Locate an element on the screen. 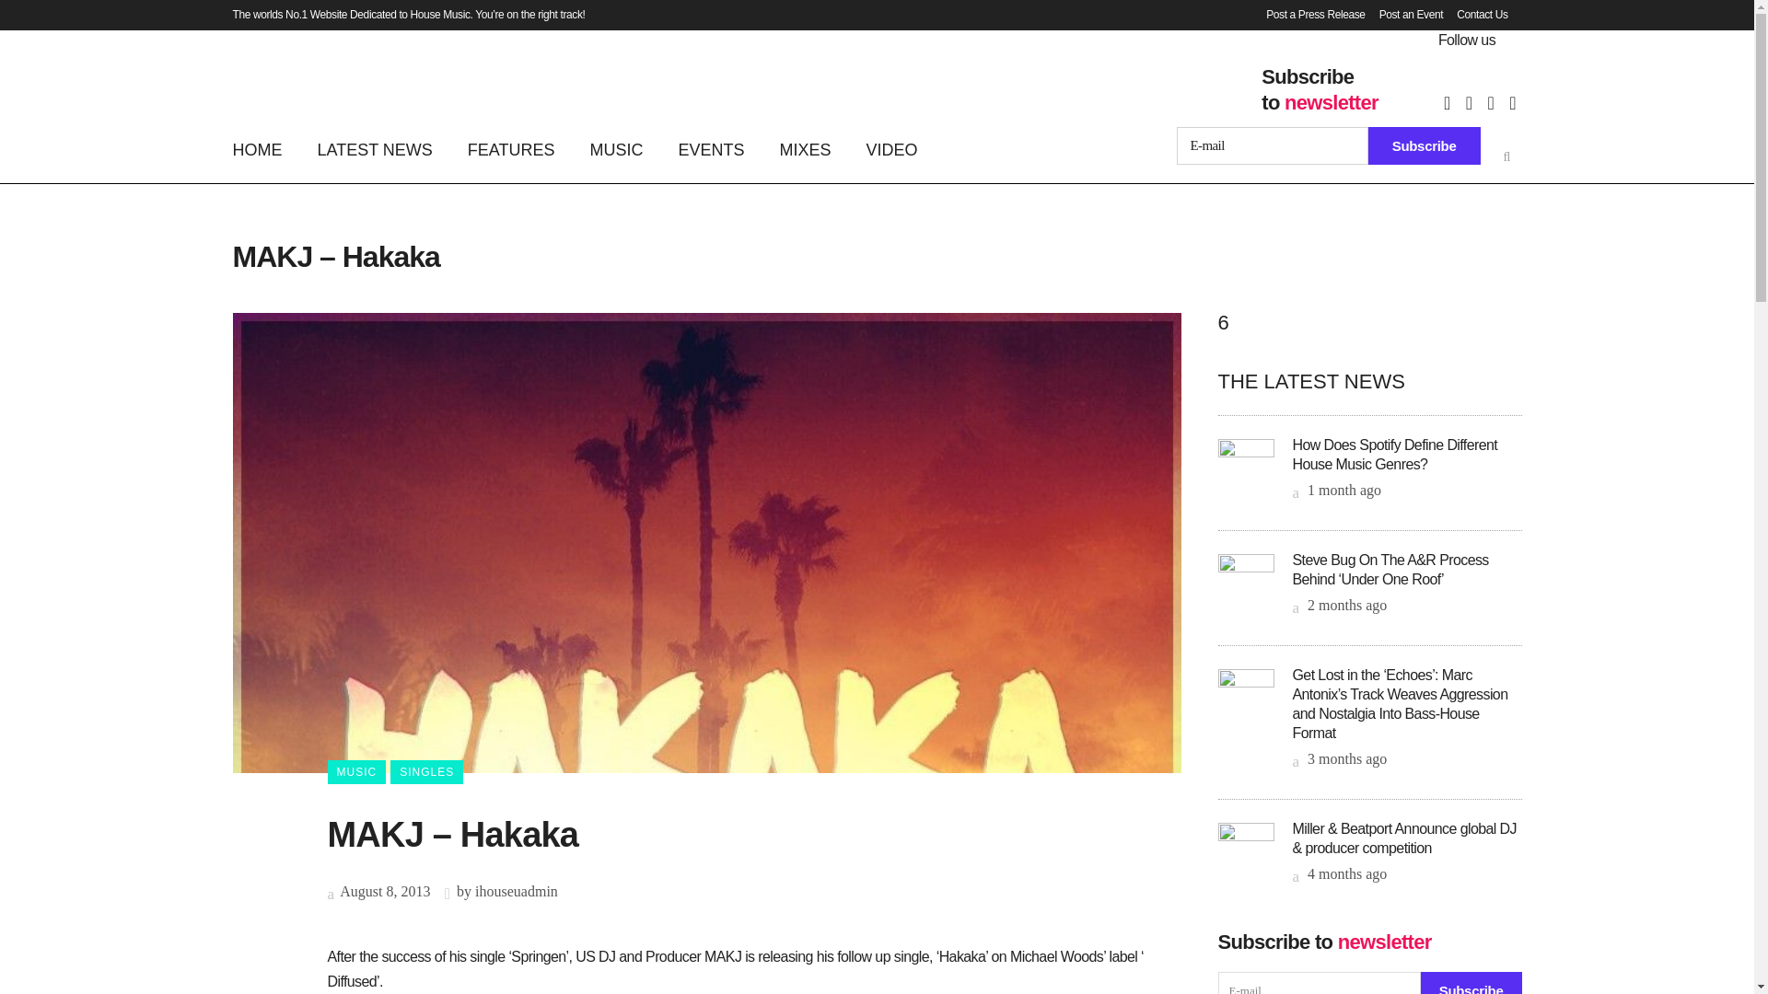 The image size is (1768, 994). HOME is located at coordinates (265, 149).